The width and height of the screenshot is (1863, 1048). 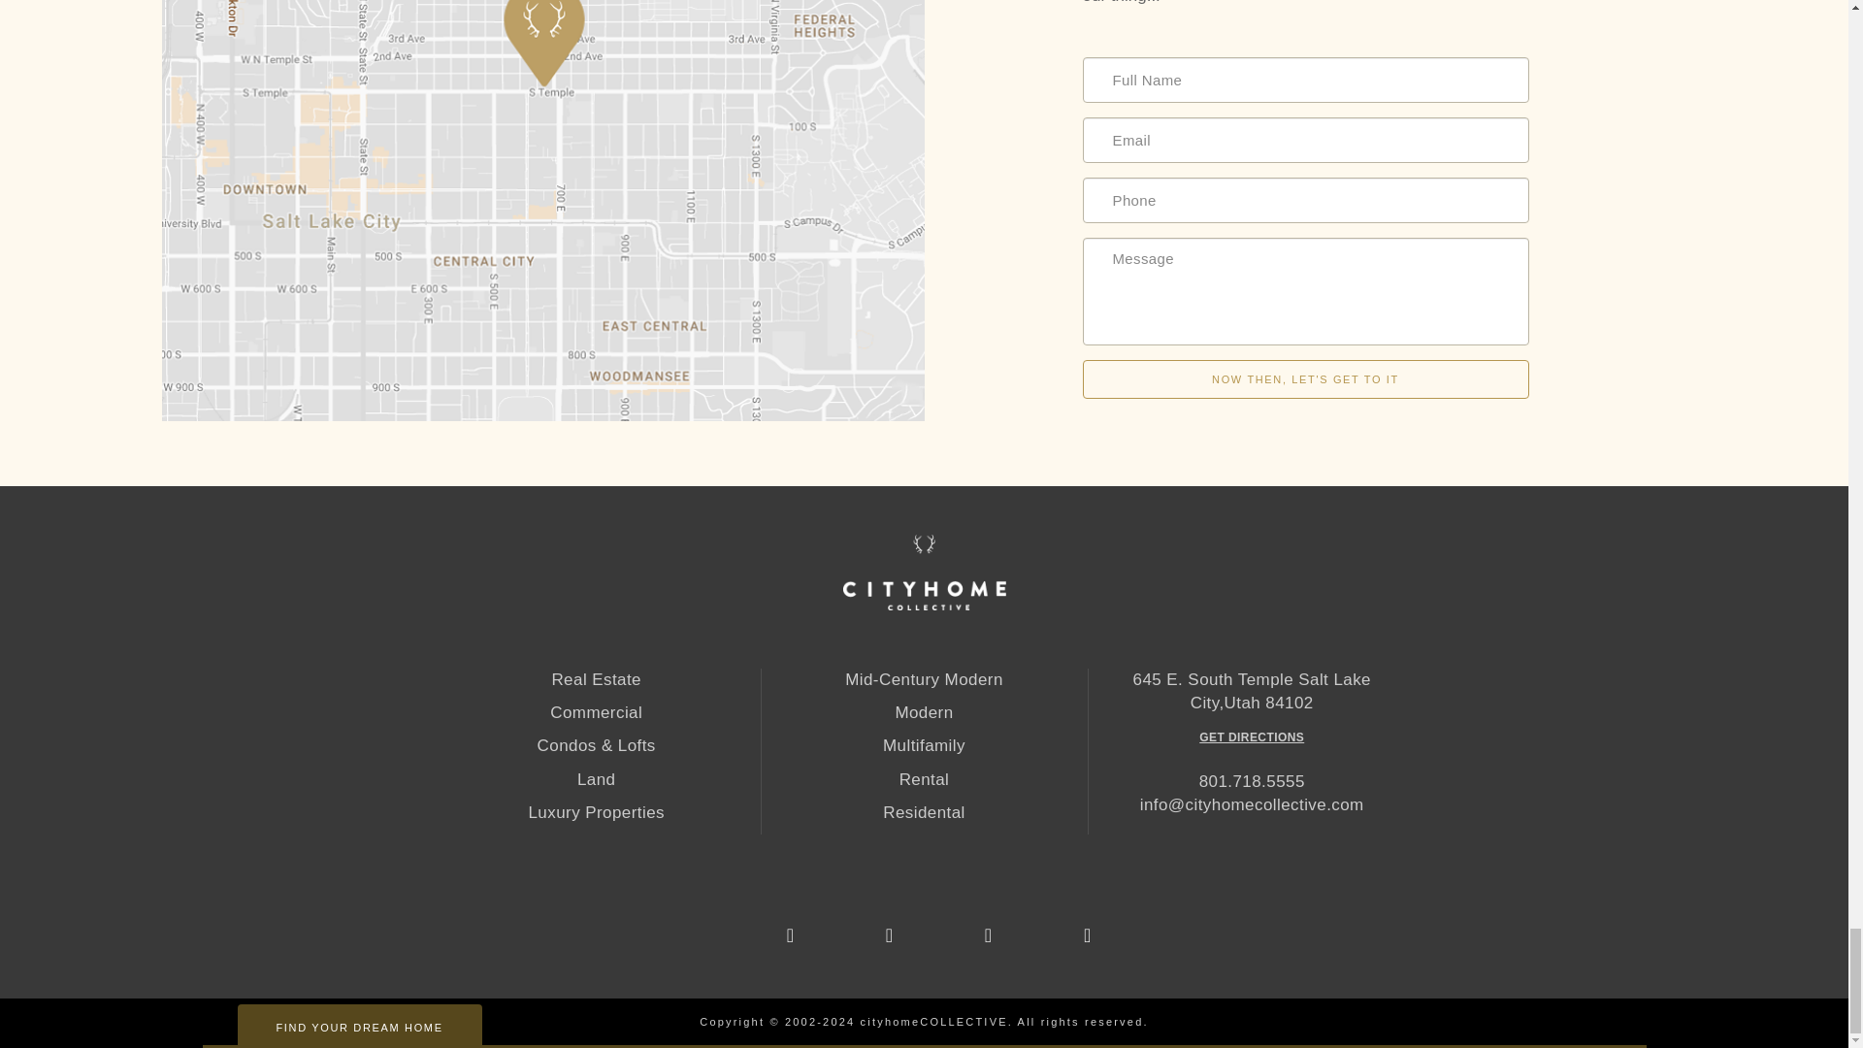 I want to click on Land, so click(x=597, y=780).